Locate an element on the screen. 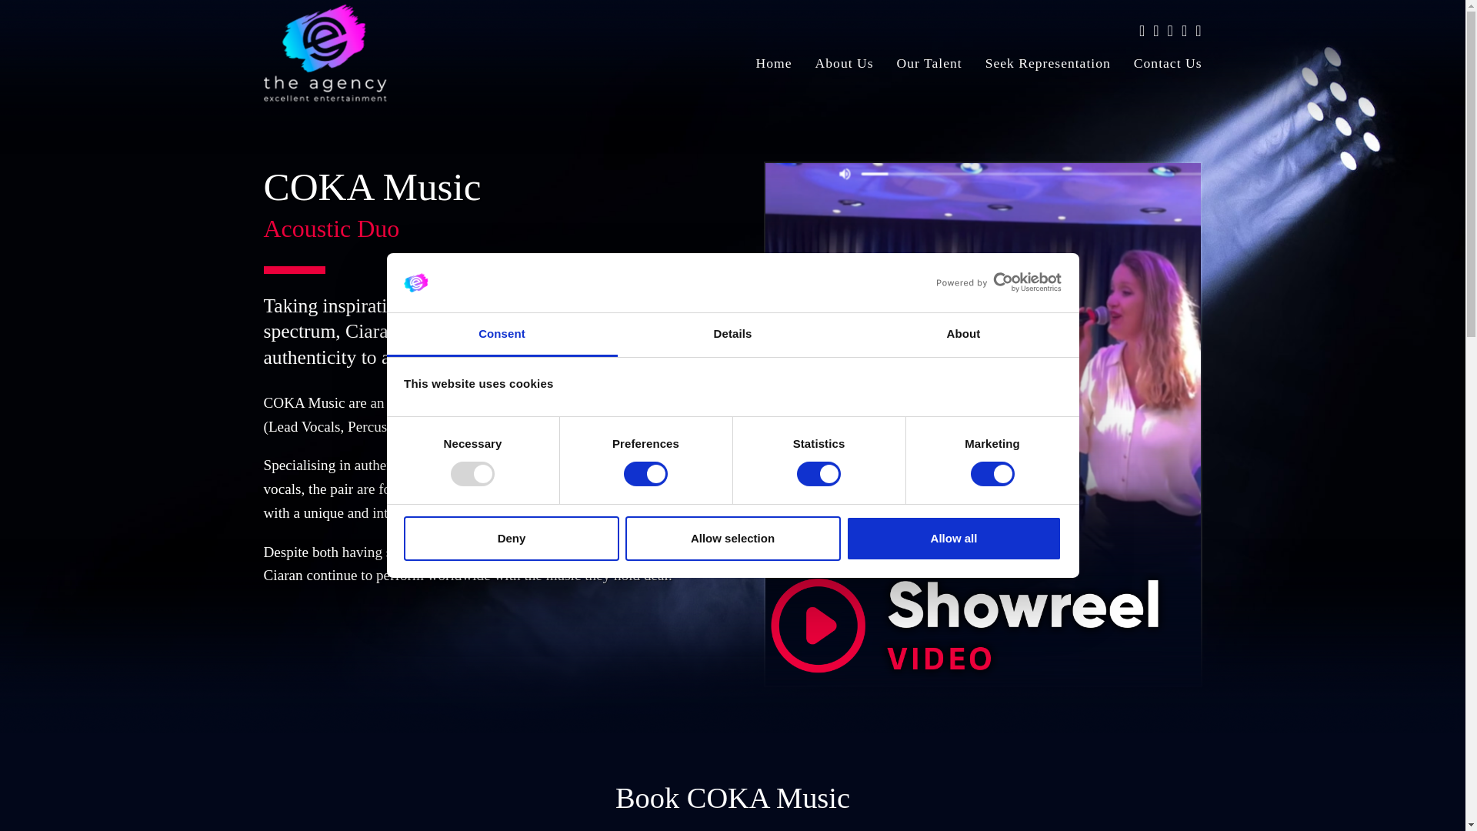  Seek Representation is located at coordinates (1048, 67).